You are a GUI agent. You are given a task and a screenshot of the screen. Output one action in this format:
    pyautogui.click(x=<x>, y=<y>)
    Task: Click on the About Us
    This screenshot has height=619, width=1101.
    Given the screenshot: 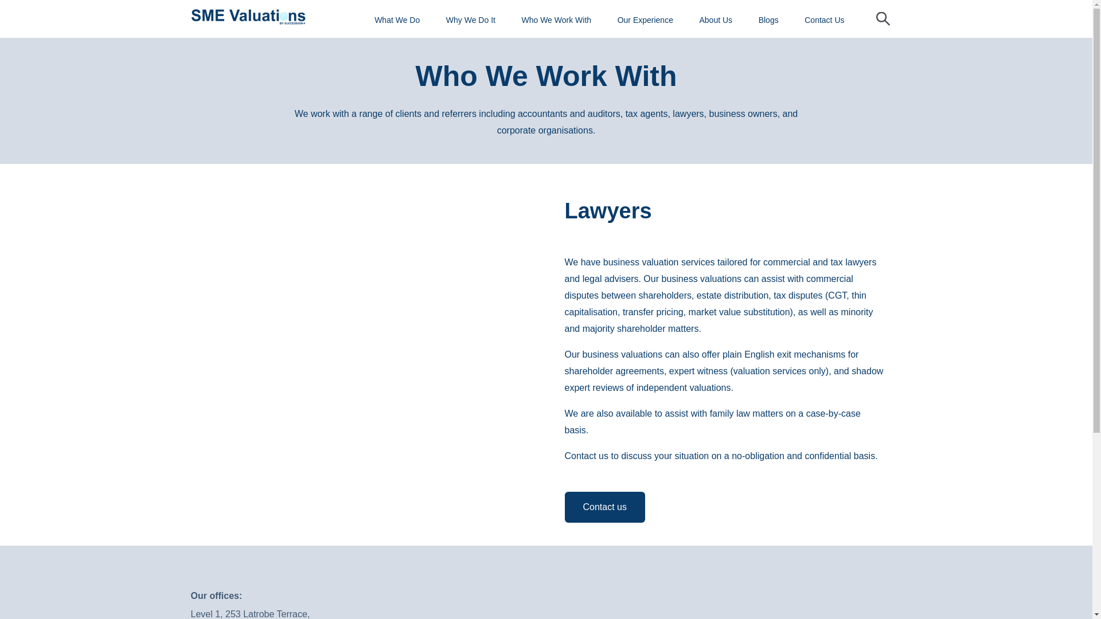 What is the action you would take?
    pyautogui.click(x=716, y=20)
    